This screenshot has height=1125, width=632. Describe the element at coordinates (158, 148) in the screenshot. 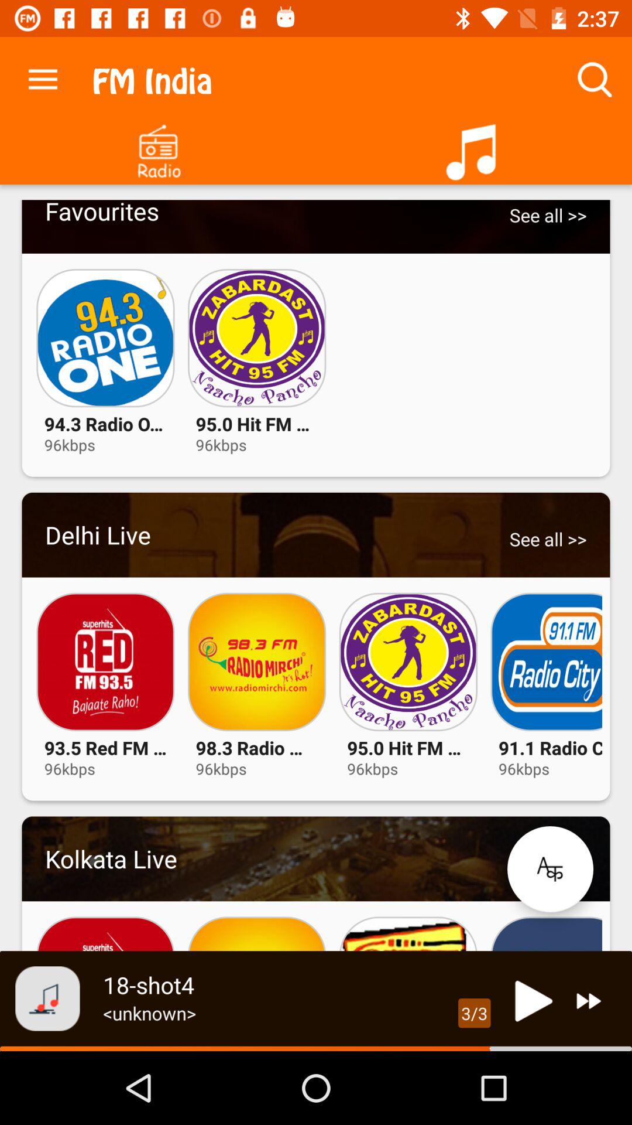

I see `radio option` at that location.